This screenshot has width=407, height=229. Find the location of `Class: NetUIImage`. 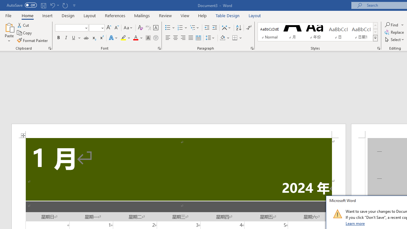

Class: NetUIImage is located at coordinates (337, 214).